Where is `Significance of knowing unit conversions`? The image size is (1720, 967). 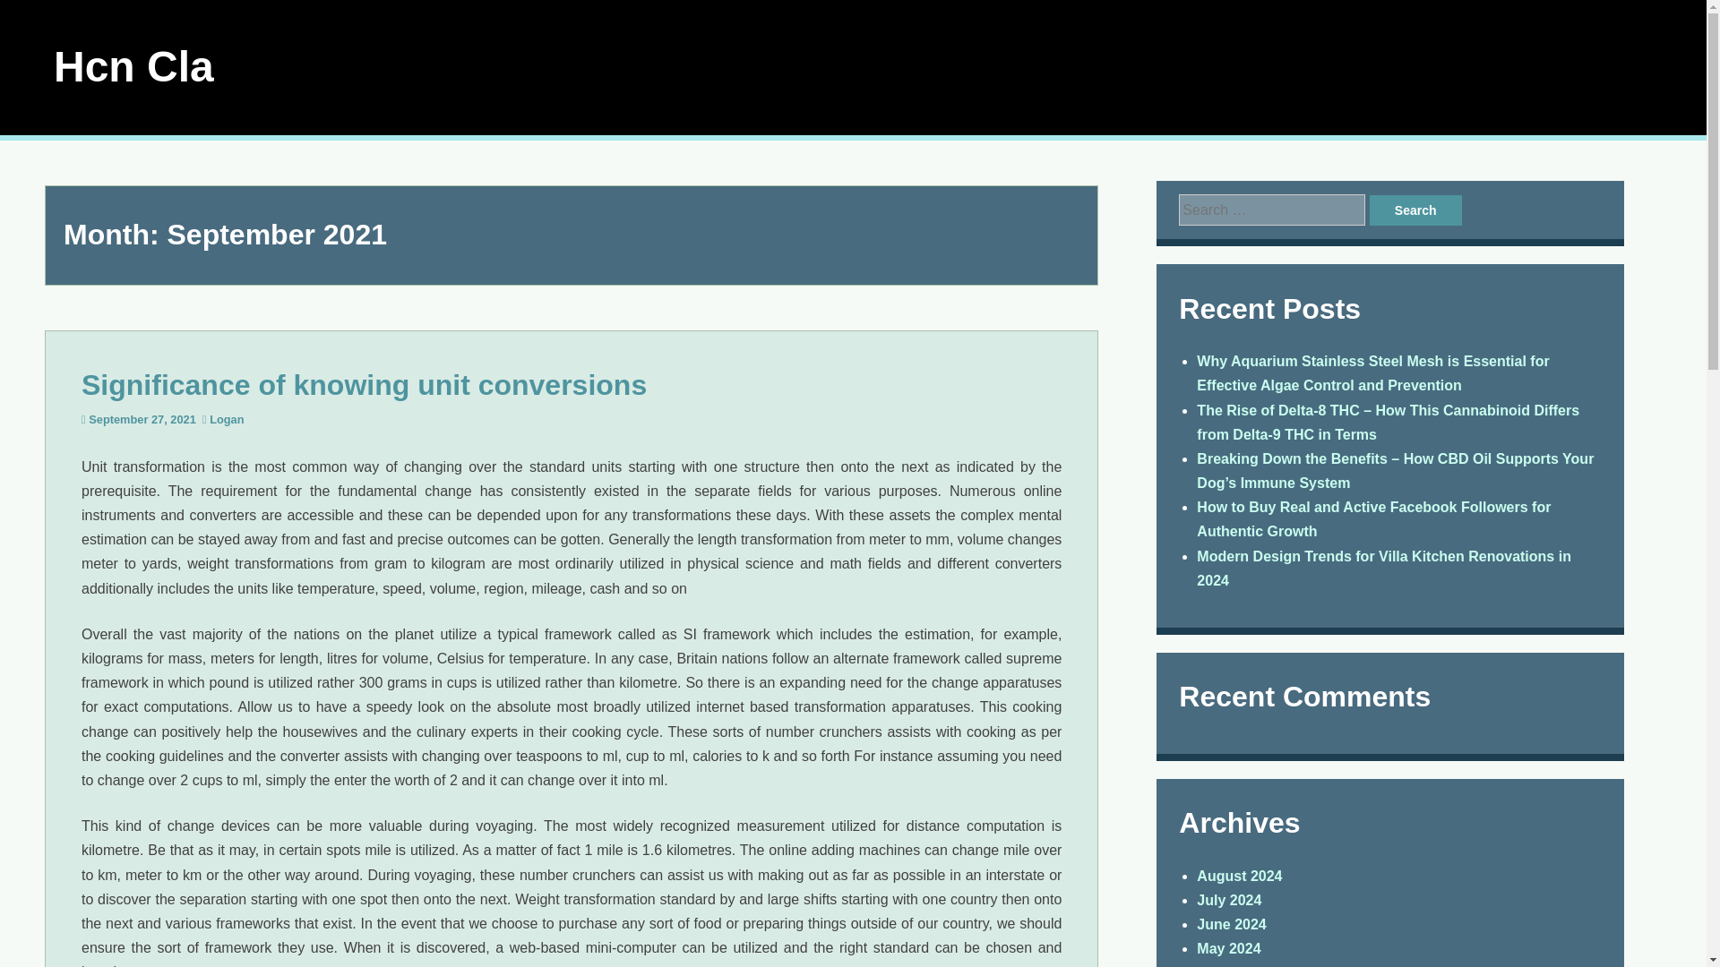
Significance of knowing unit conversions is located at coordinates (364, 385).